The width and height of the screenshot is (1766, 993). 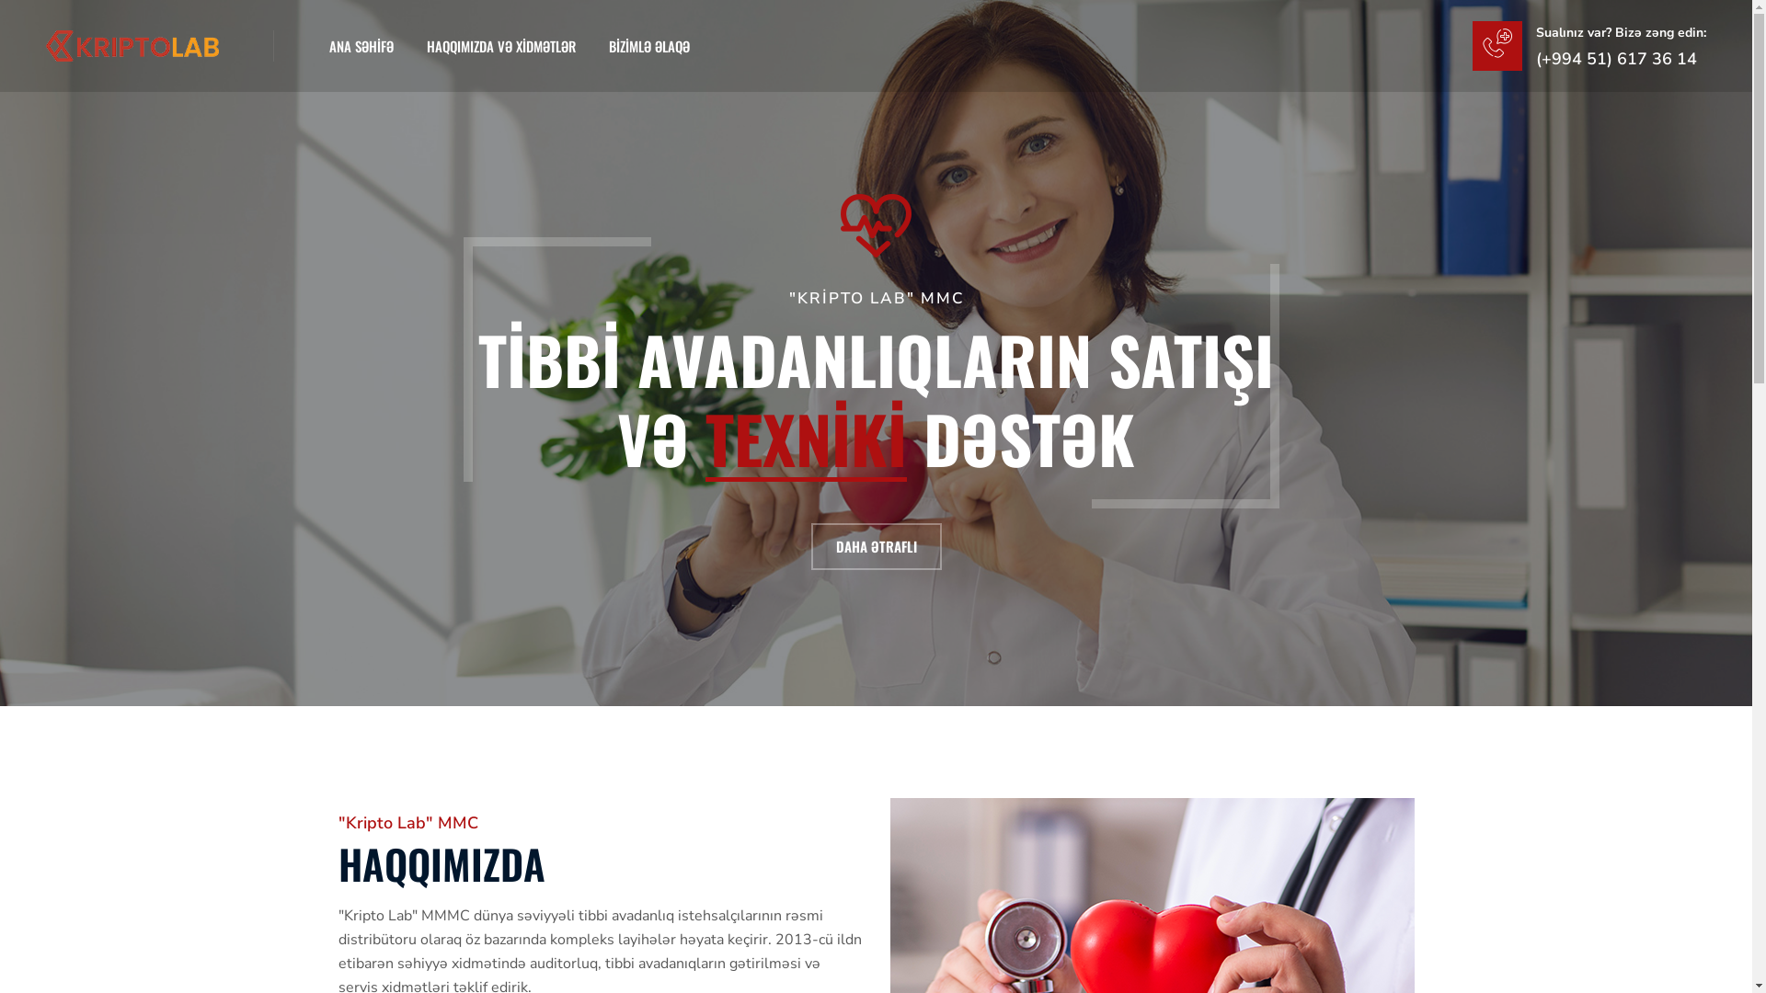 What do you see at coordinates (132, 46) in the screenshot?
I see `Medipluse` at bounding box center [132, 46].